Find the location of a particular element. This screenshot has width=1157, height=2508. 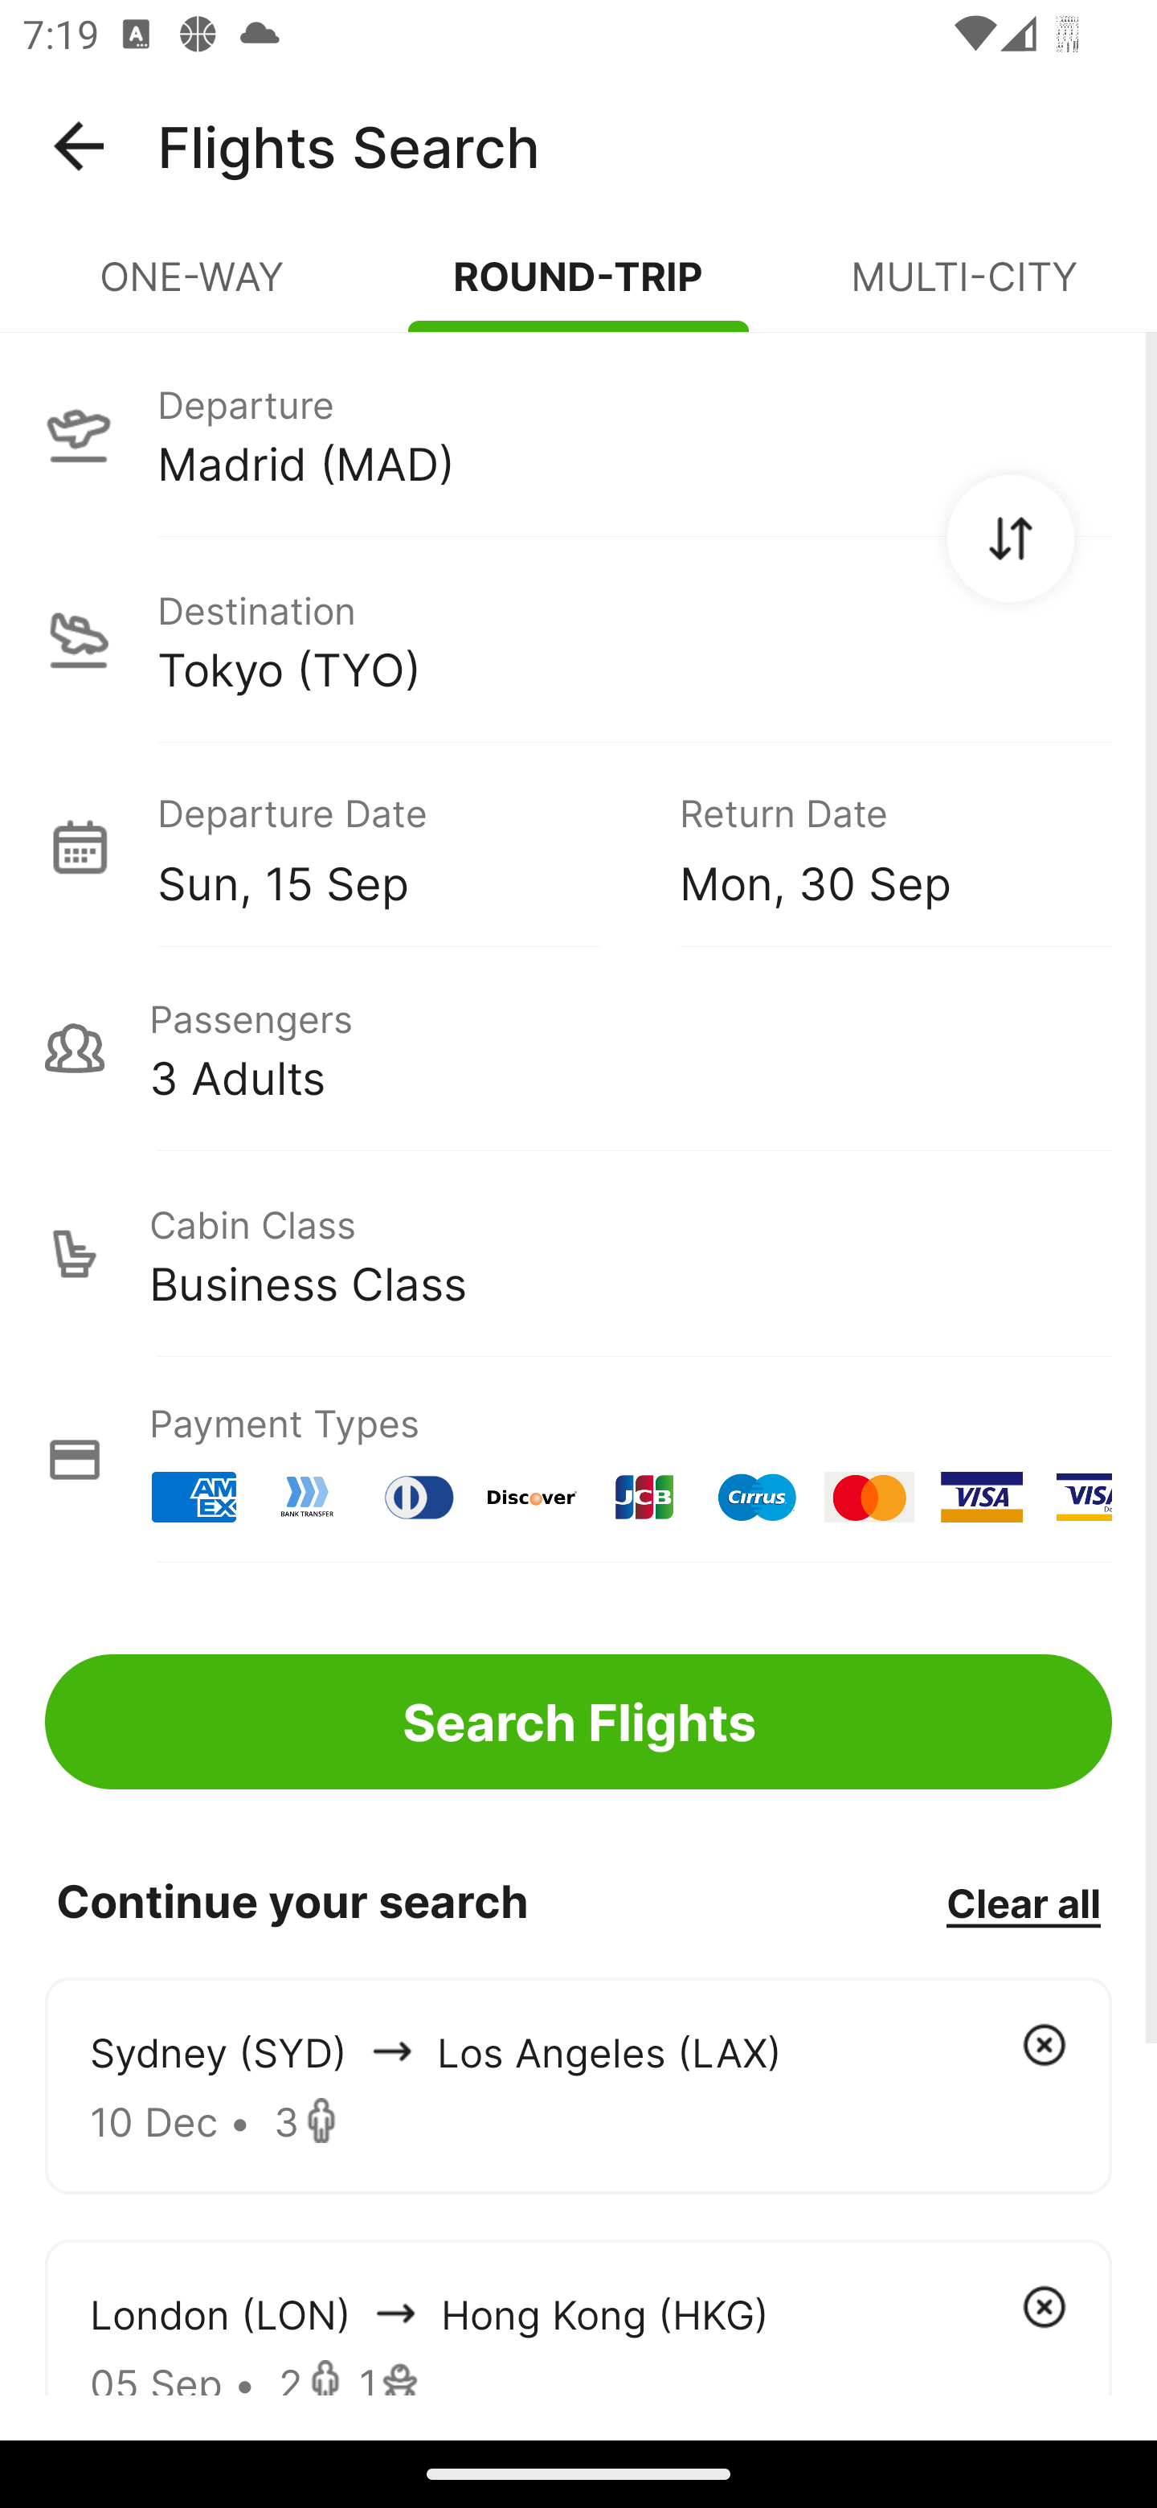

Cabin Class Business Class is located at coordinates (578, 1254).